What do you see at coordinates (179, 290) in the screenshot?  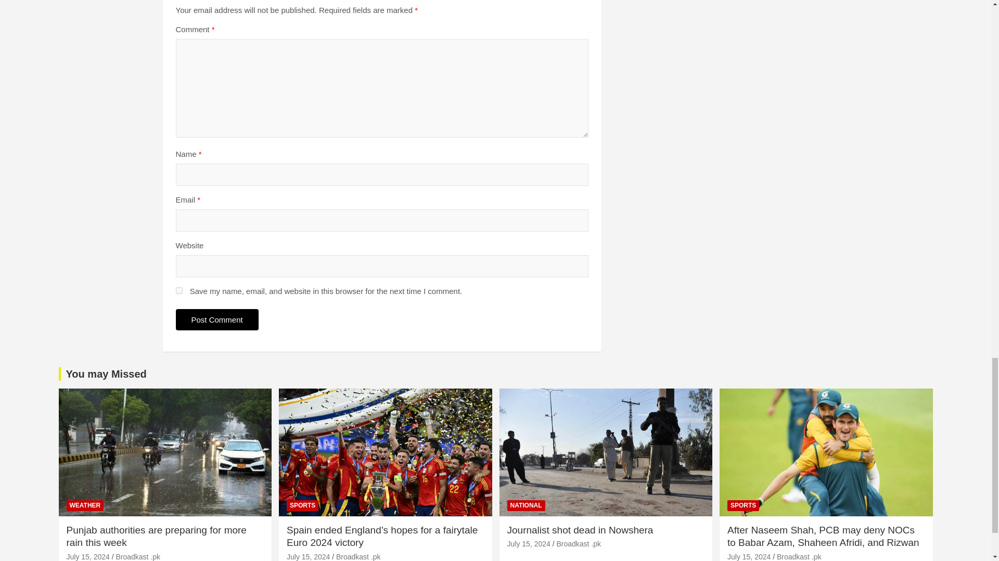 I see `yes` at bounding box center [179, 290].